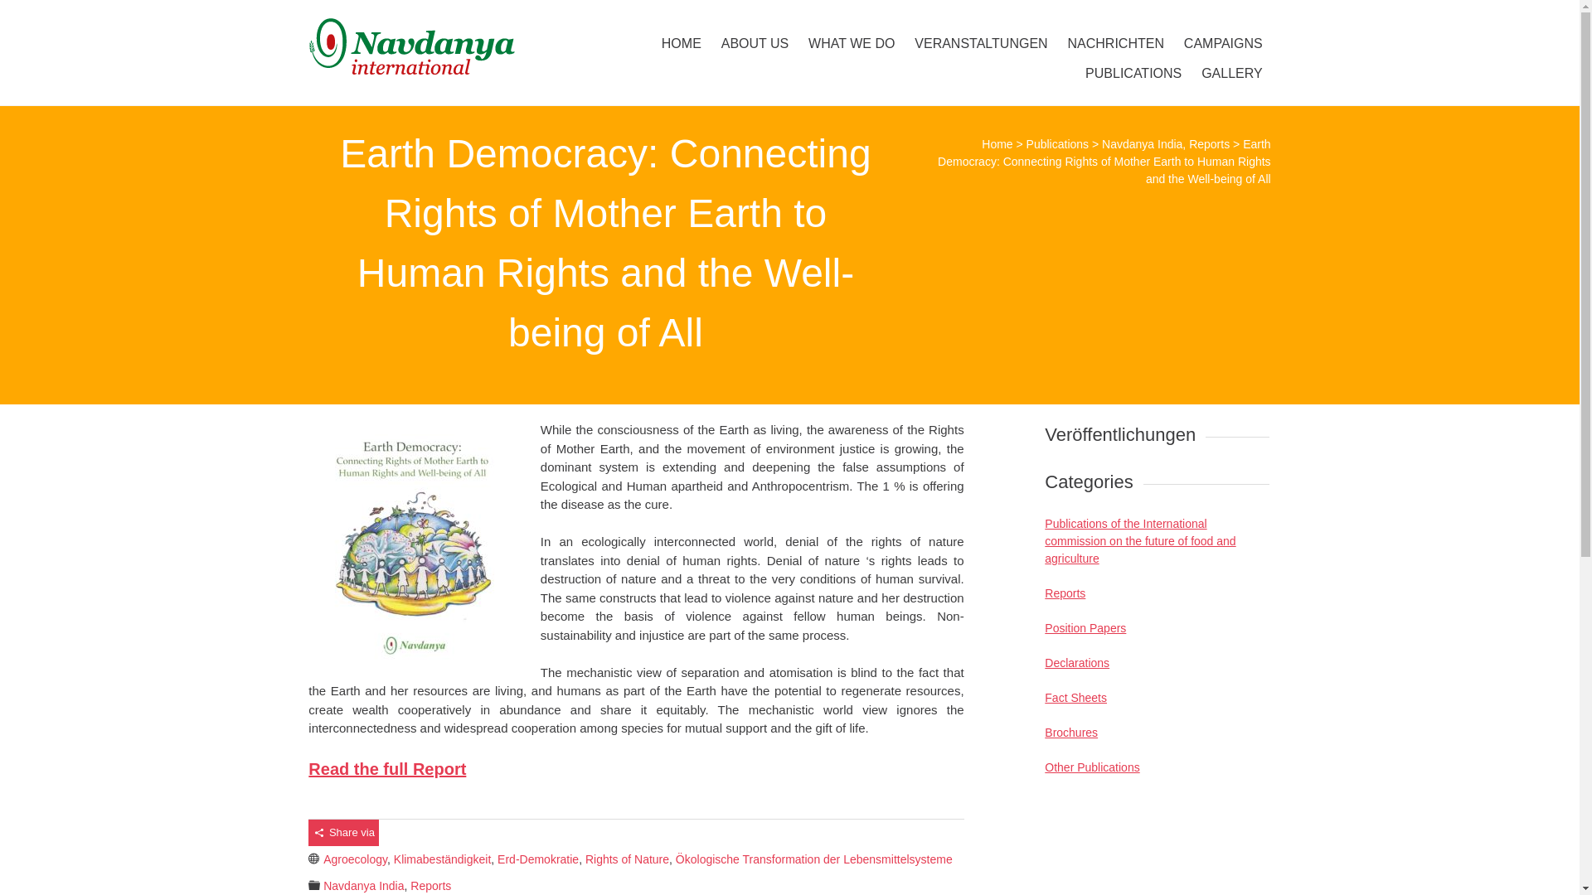 Image resolution: width=1592 pixels, height=895 pixels. Describe the element at coordinates (1142, 17) in the screenshot. I see `Flickr` at that location.